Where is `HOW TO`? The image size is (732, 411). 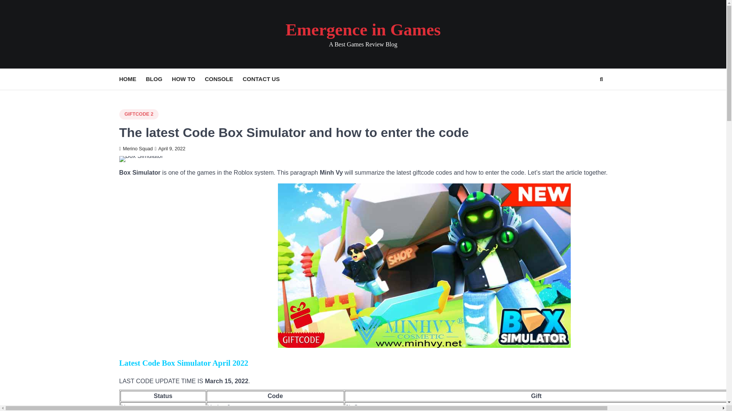
HOW TO is located at coordinates (188, 79).